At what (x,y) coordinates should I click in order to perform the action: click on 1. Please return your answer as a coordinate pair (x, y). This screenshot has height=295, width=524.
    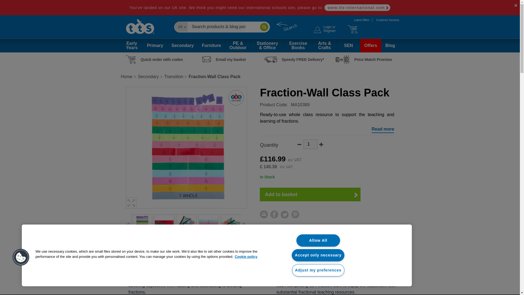
    Looking at the image, I should click on (132, 45).